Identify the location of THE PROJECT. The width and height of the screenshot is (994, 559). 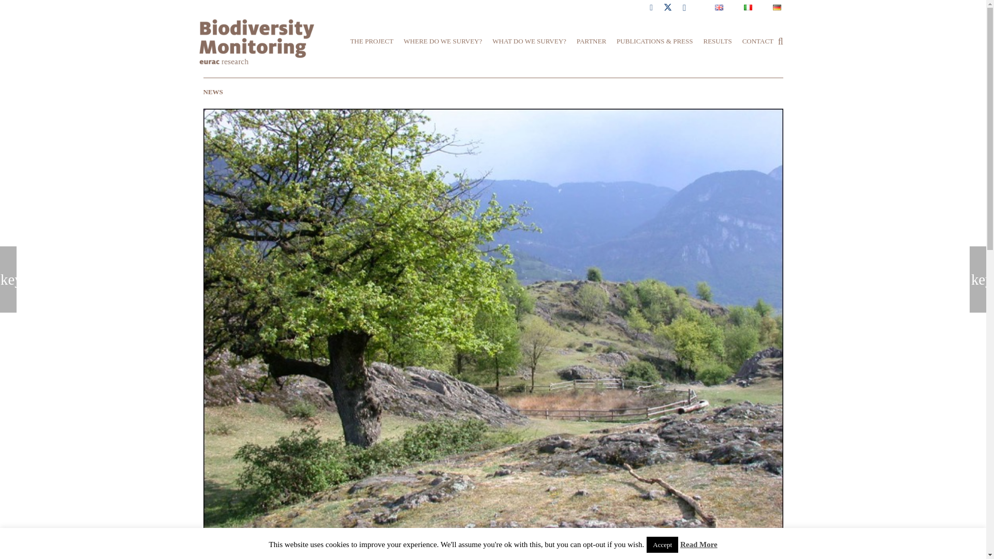
(372, 41).